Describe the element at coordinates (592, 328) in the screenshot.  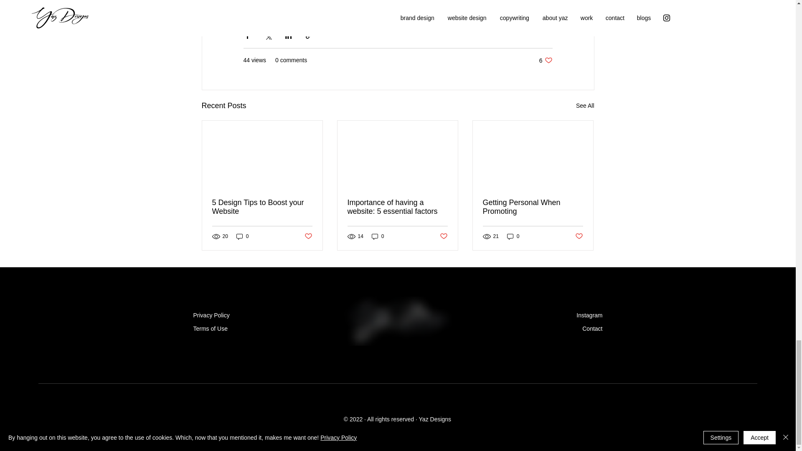
I see `Contact` at that location.